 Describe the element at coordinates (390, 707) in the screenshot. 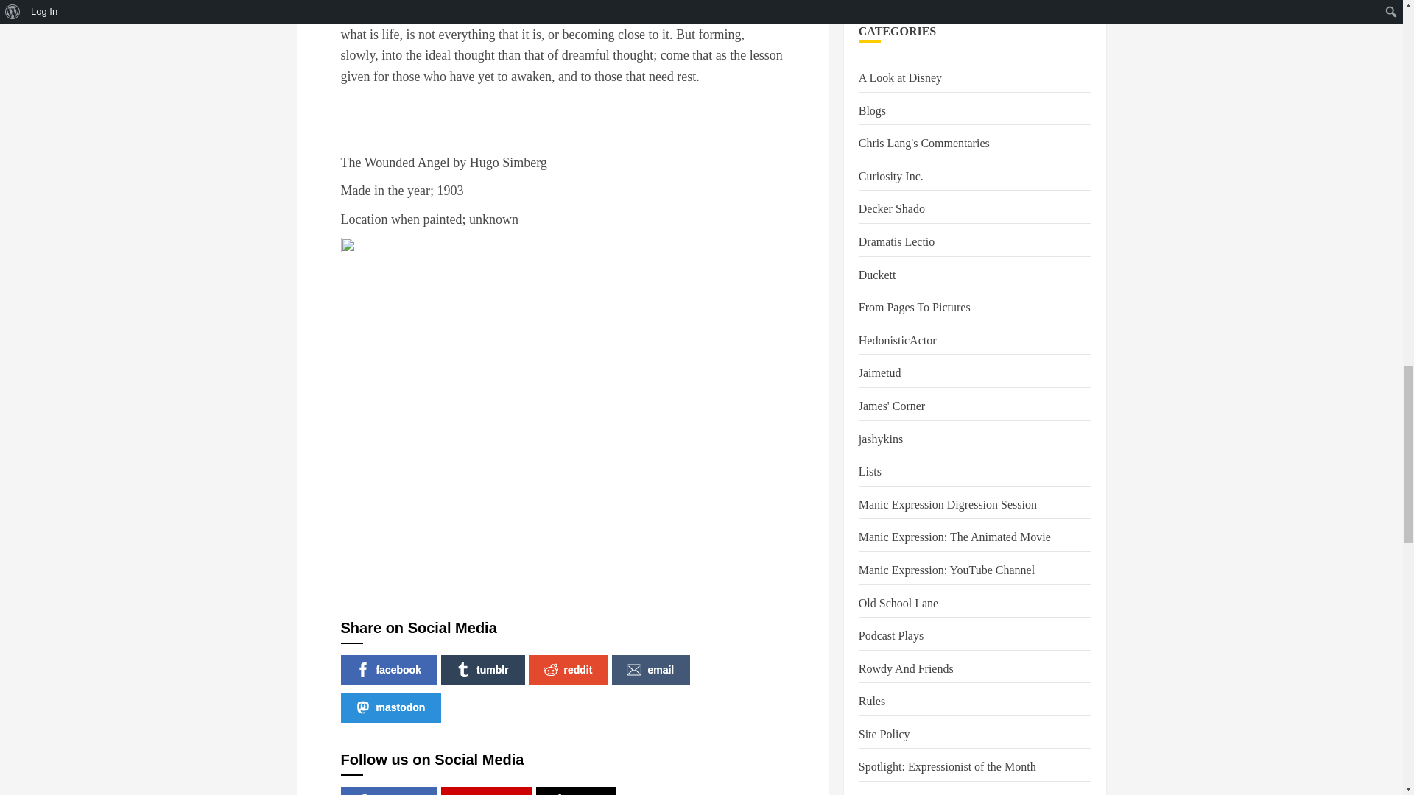

I see `mastodon` at that location.